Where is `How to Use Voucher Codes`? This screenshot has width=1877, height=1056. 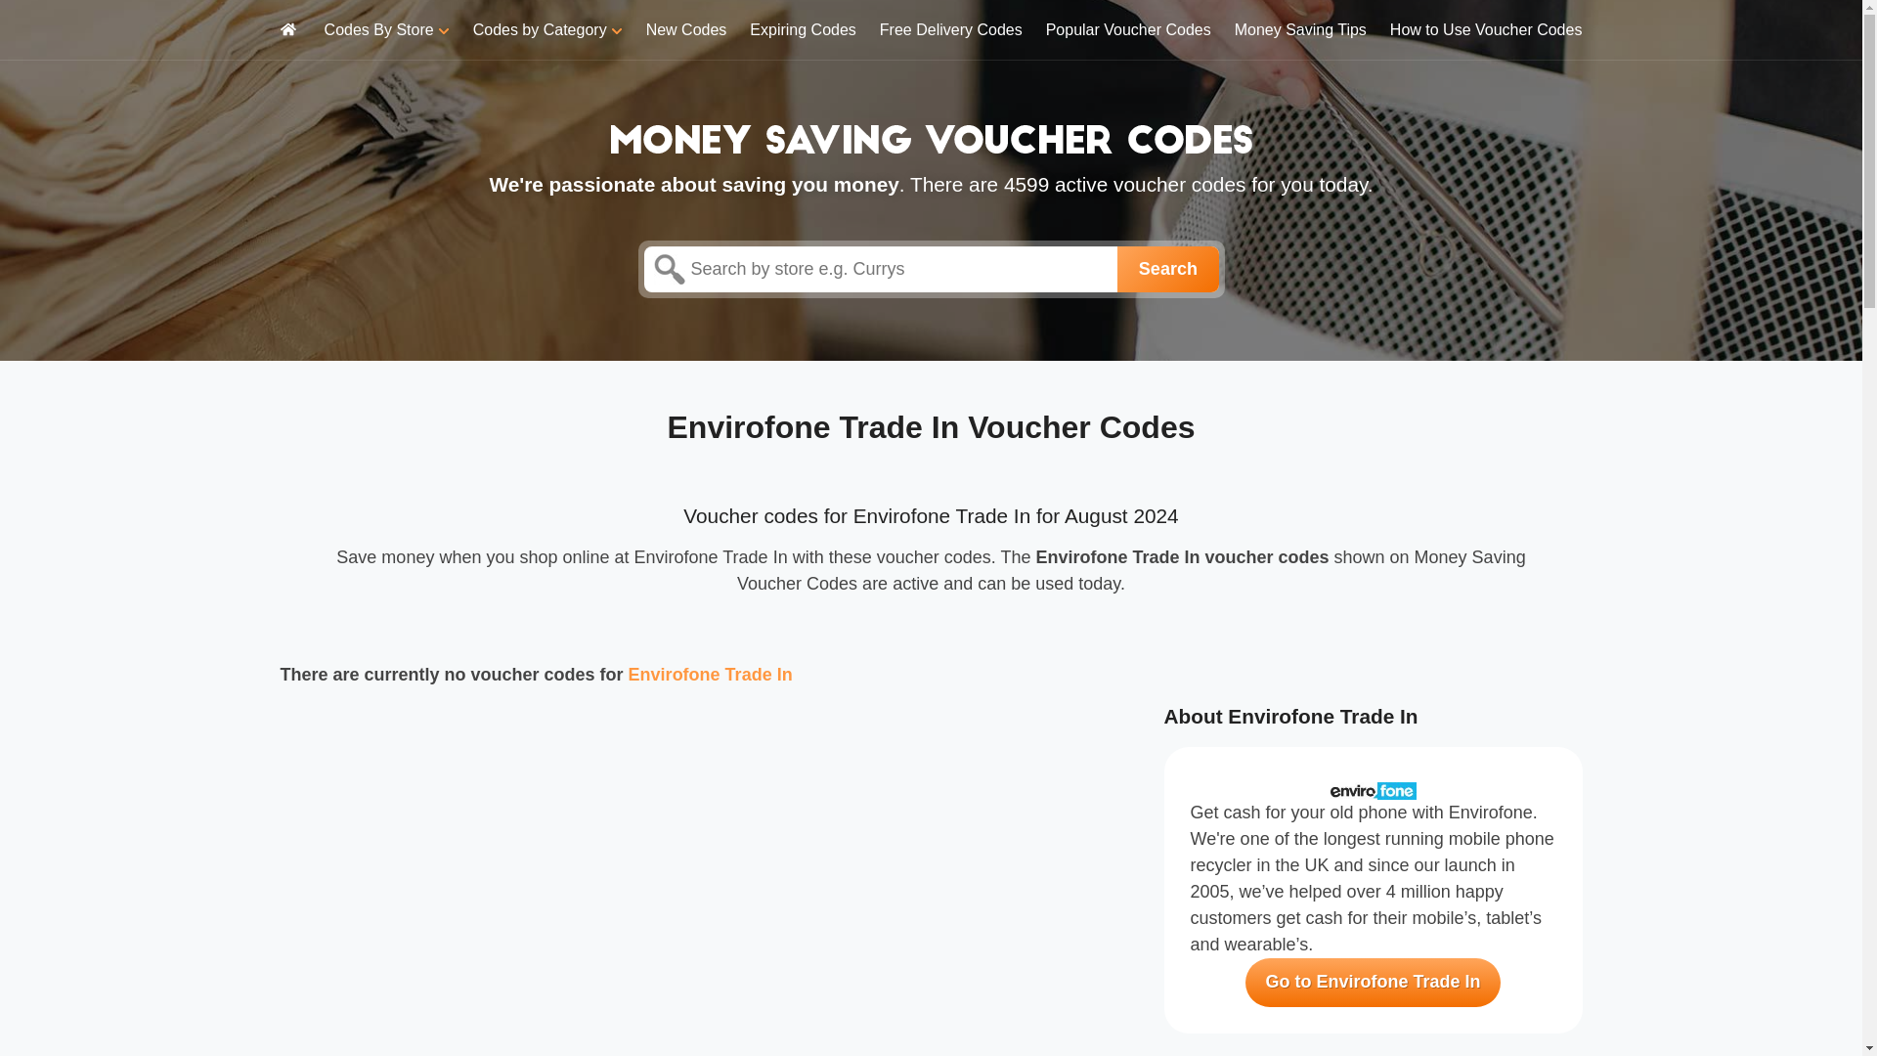 How to Use Voucher Codes is located at coordinates (1486, 29).